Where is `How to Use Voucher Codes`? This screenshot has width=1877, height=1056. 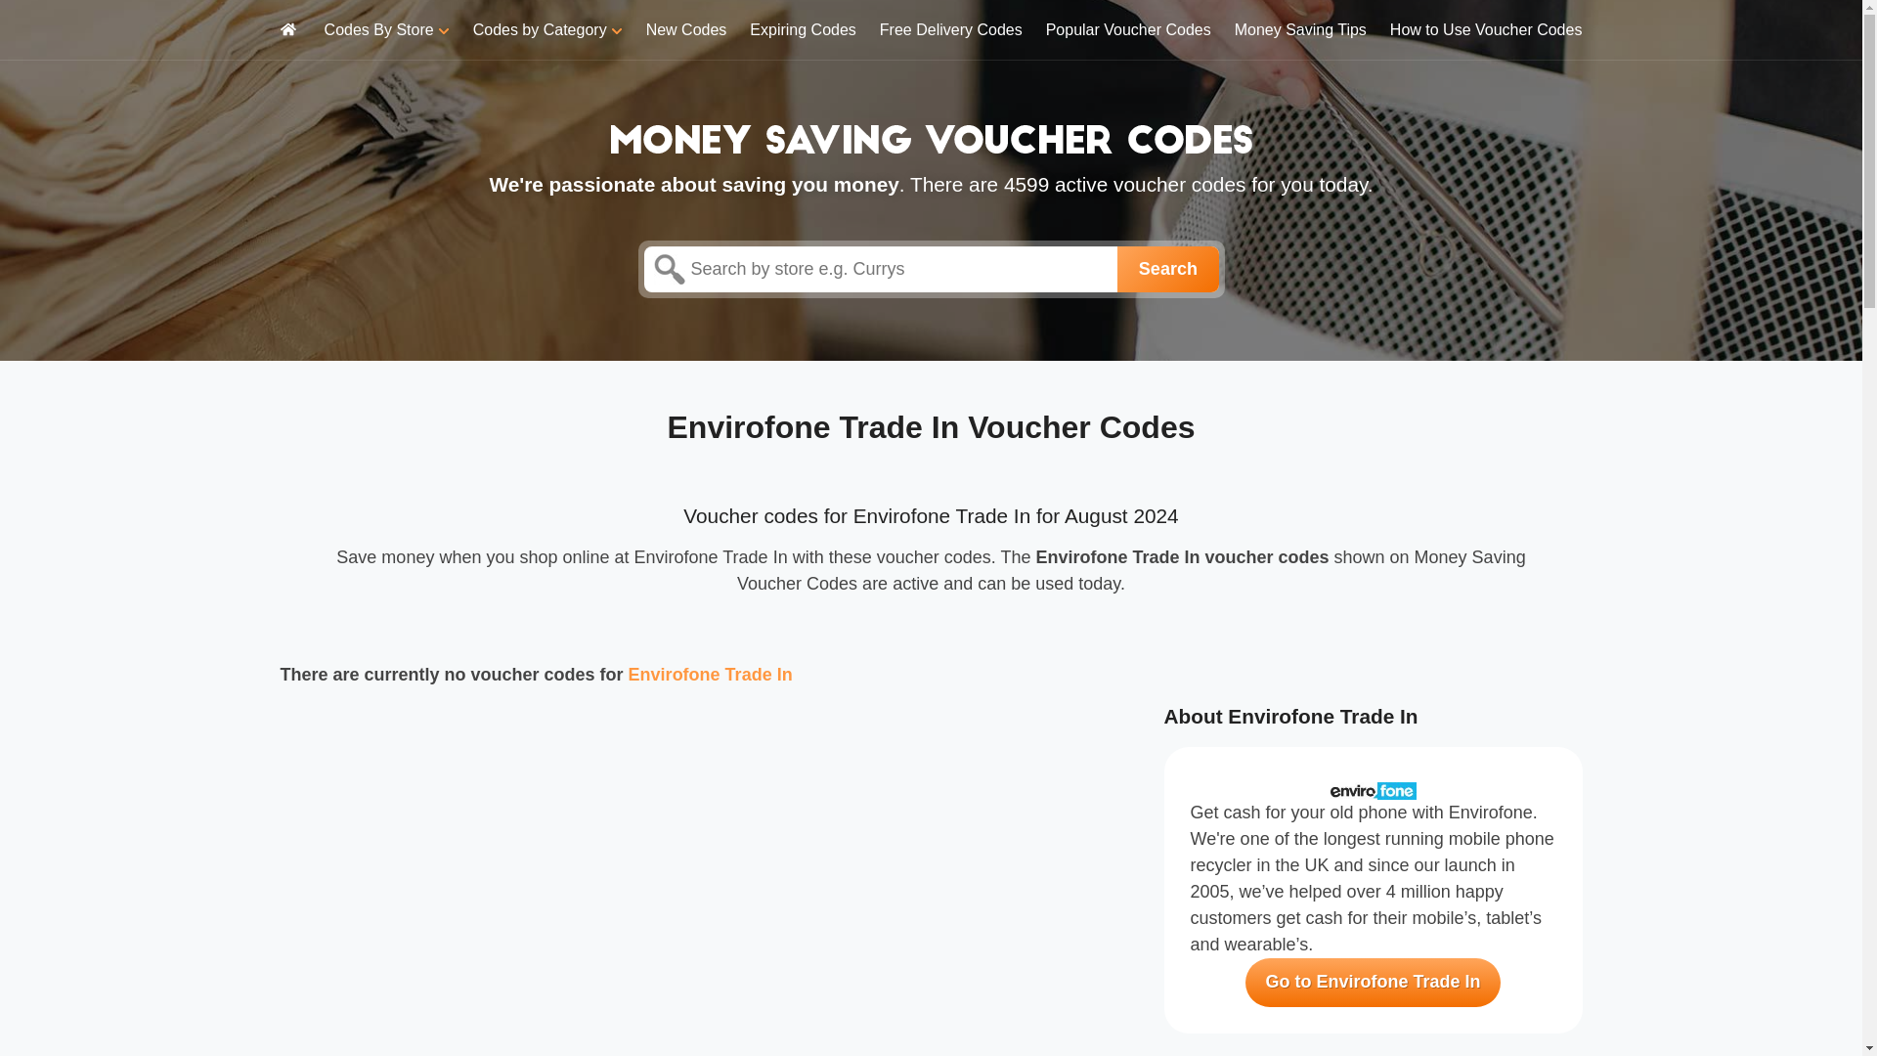 How to Use Voucher Codes is located at coordinates (1486, 29).